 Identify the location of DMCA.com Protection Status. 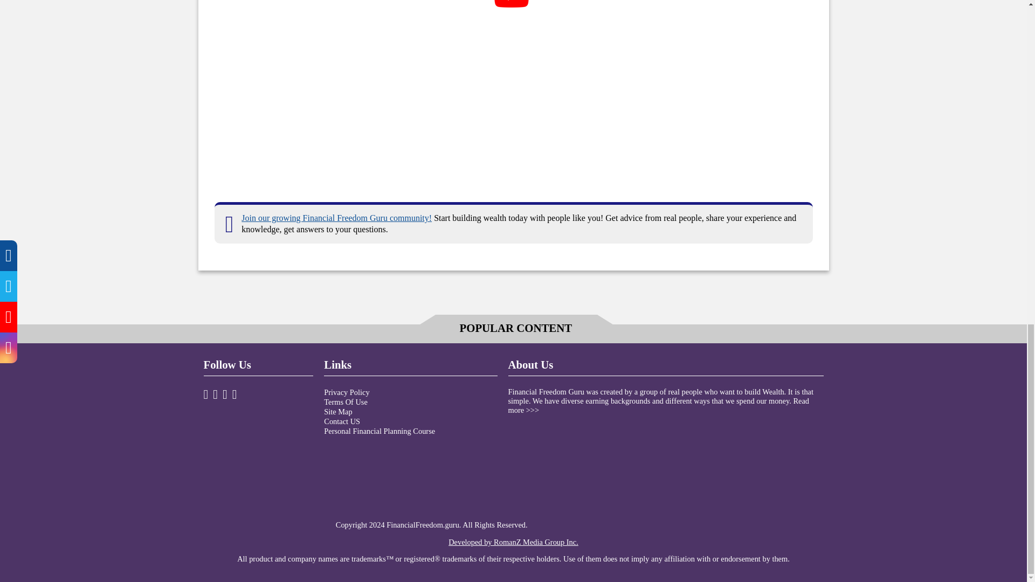
(610, 524).